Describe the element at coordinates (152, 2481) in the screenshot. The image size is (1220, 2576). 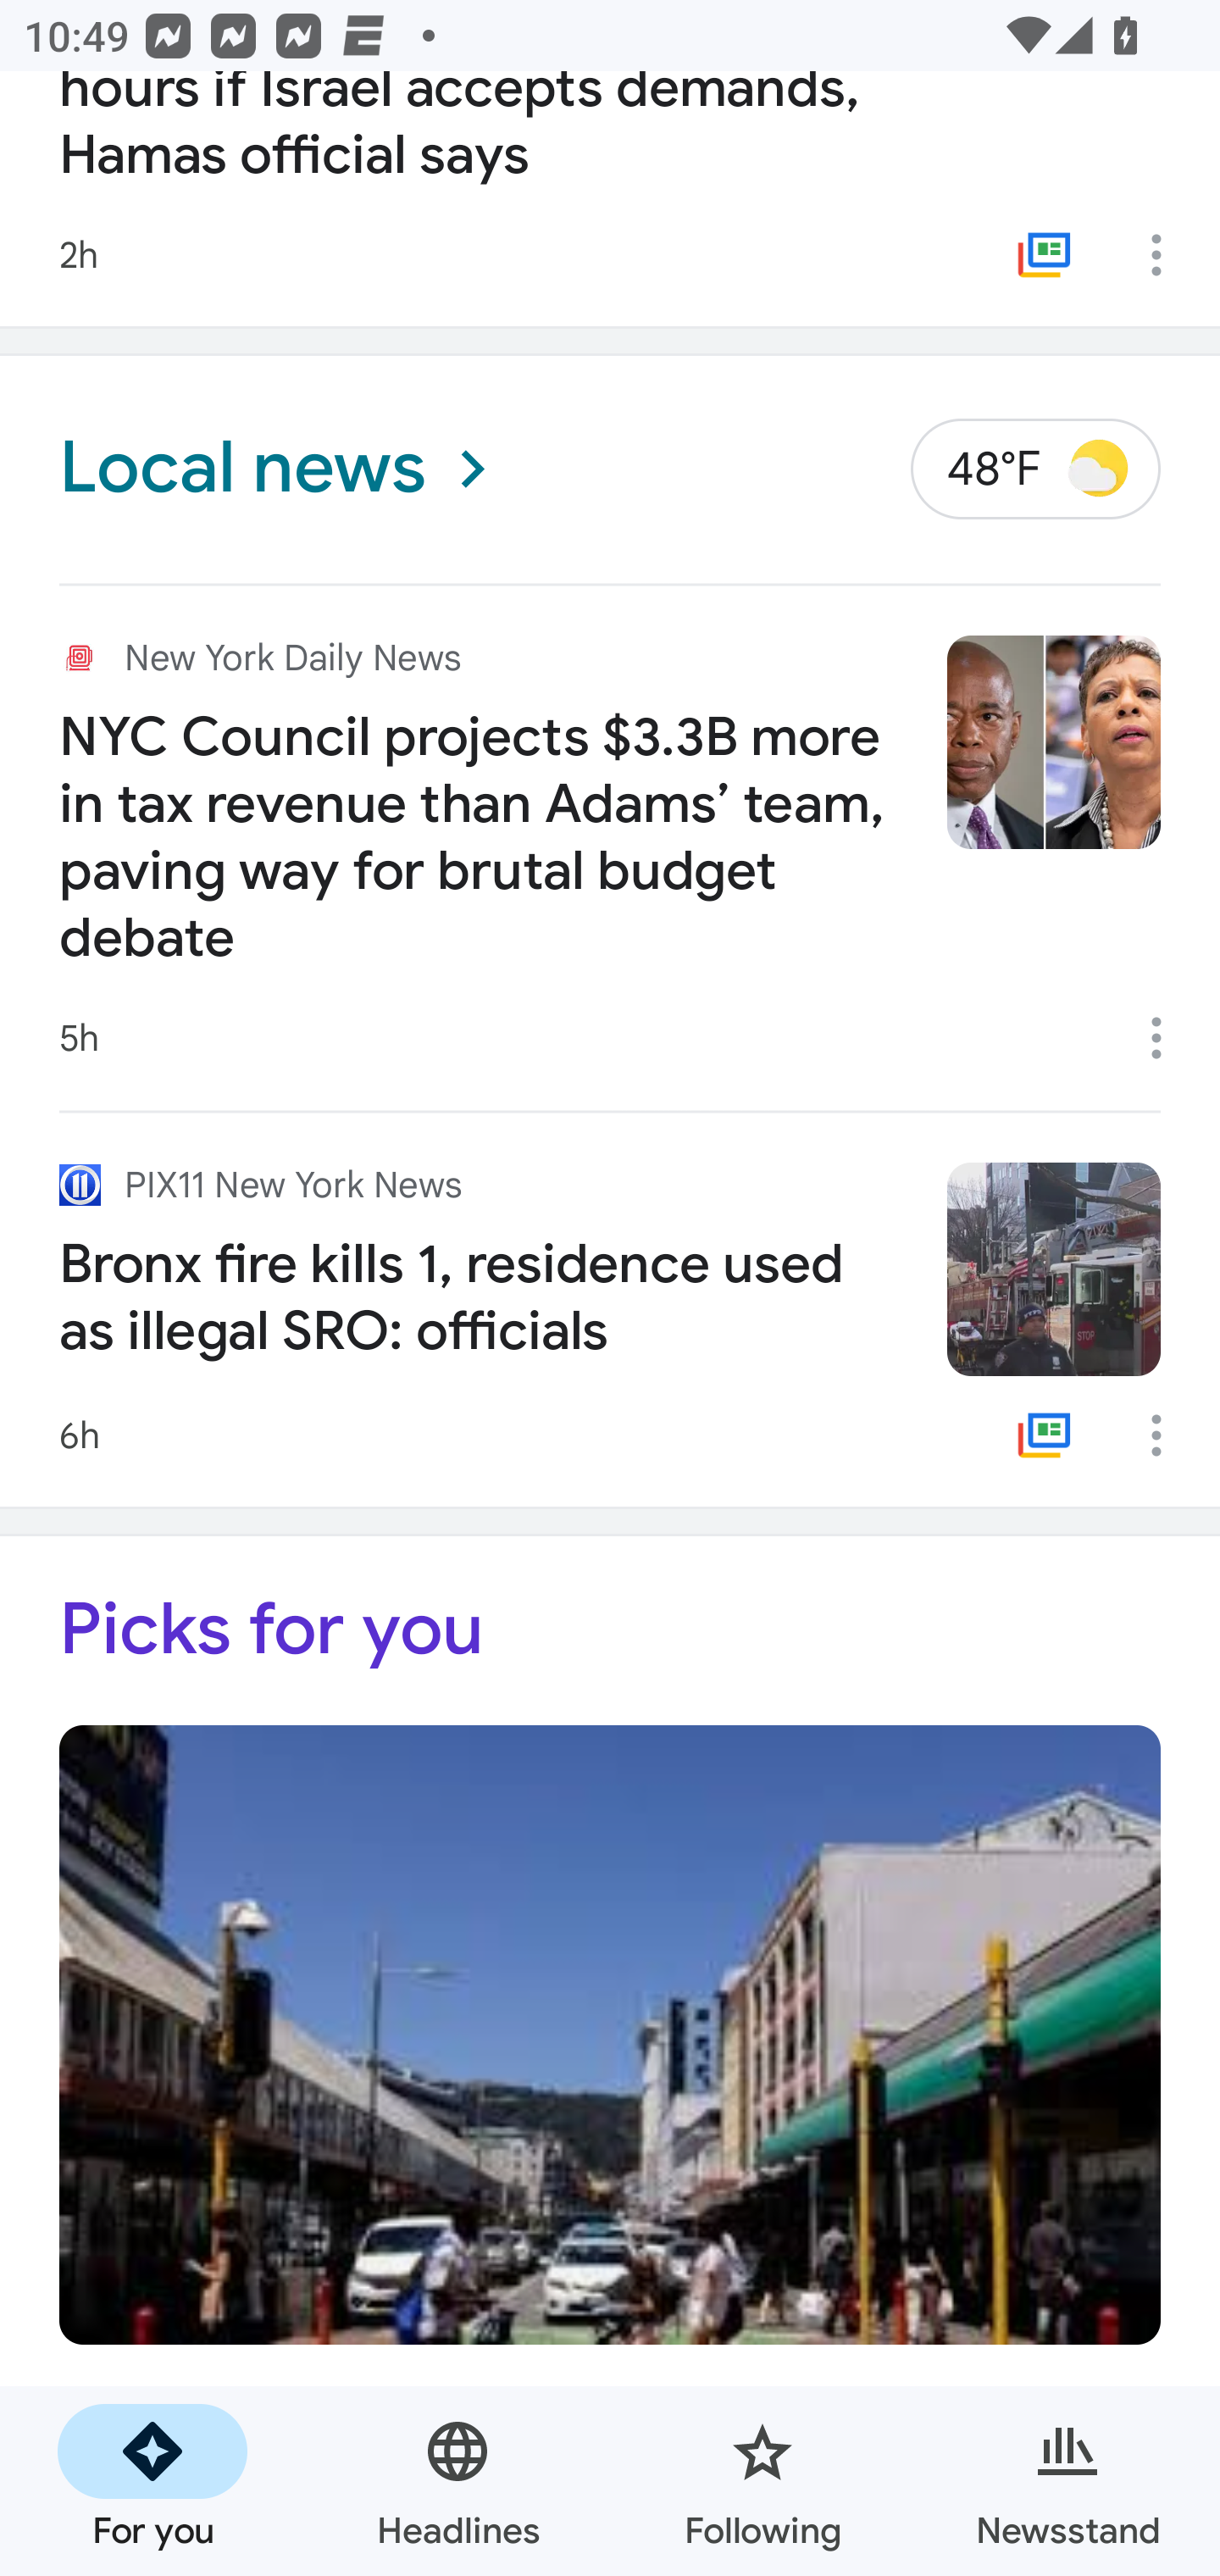
I see `For you` at that location.